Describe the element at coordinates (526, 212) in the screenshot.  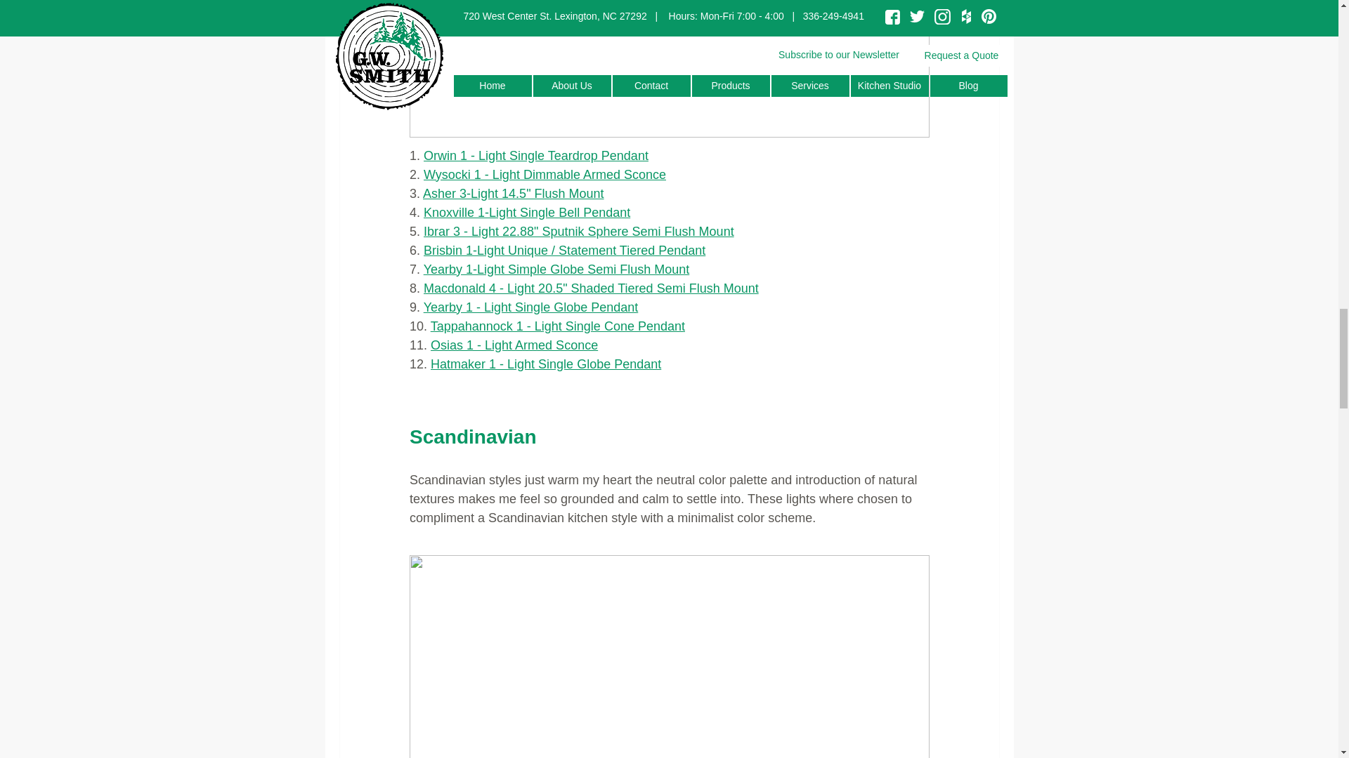
I see `Knoxville 1-Light Single Bell Pendant` at that location.